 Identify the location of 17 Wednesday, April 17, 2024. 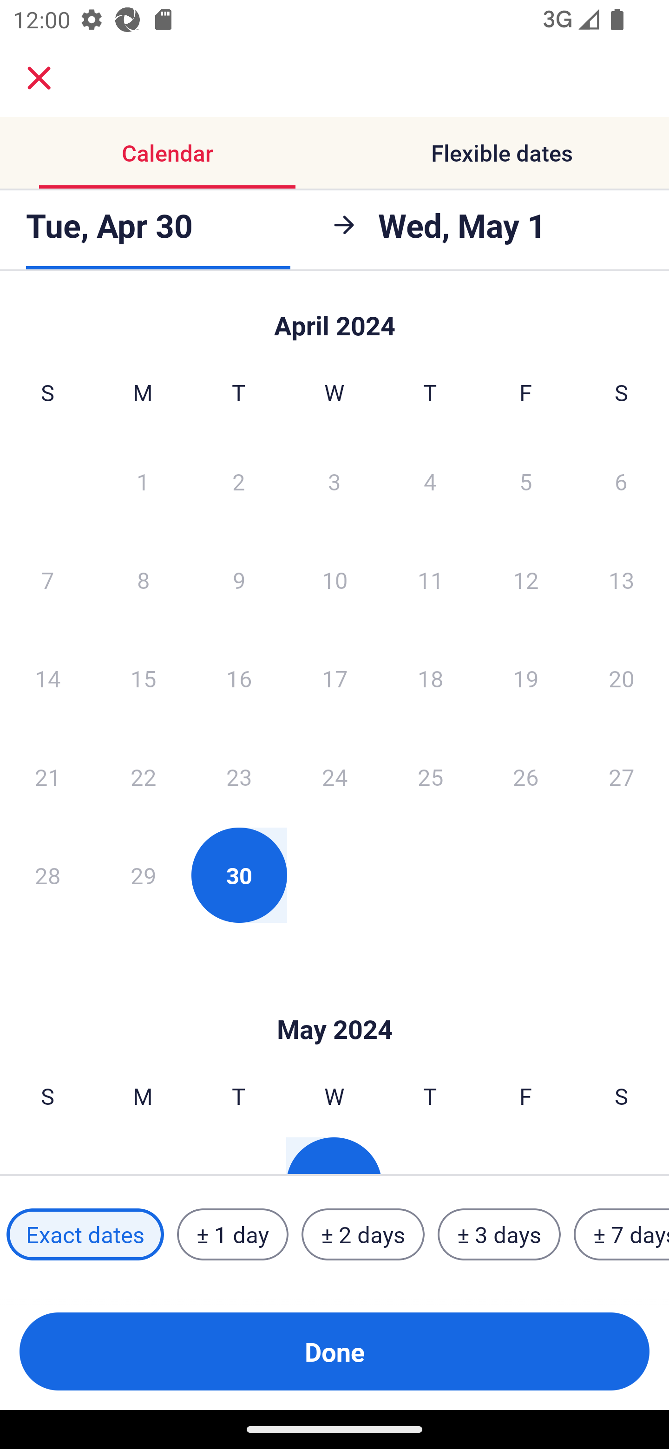
(334, 678).